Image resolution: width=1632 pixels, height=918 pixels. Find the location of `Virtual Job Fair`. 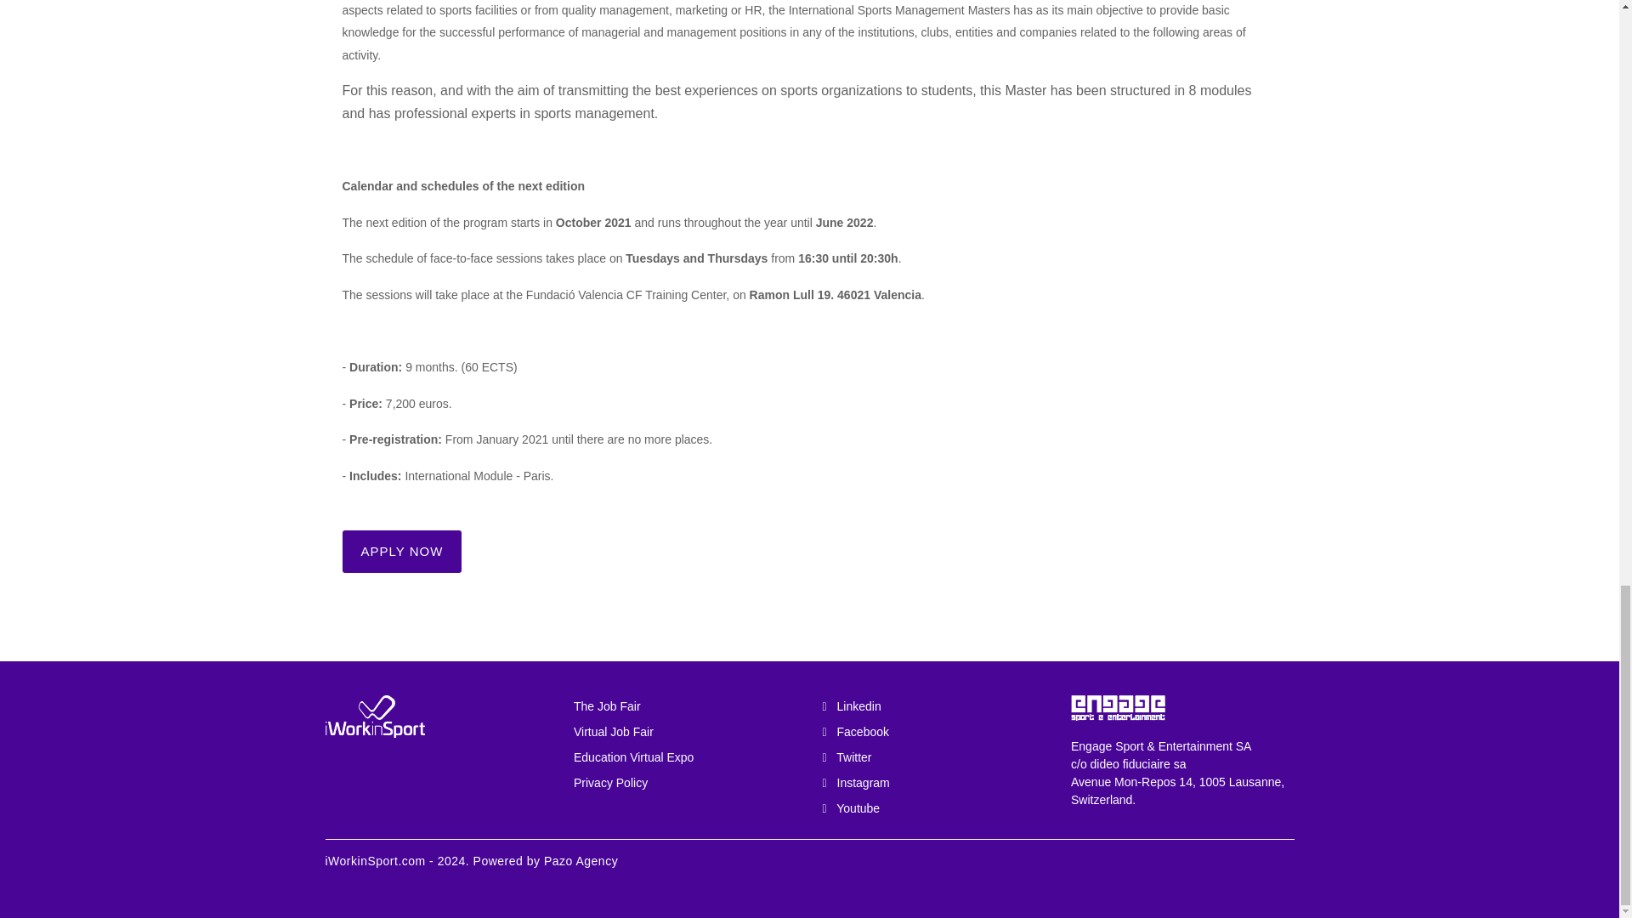

Virtual Job Fair is located at coordinates (685, 732).